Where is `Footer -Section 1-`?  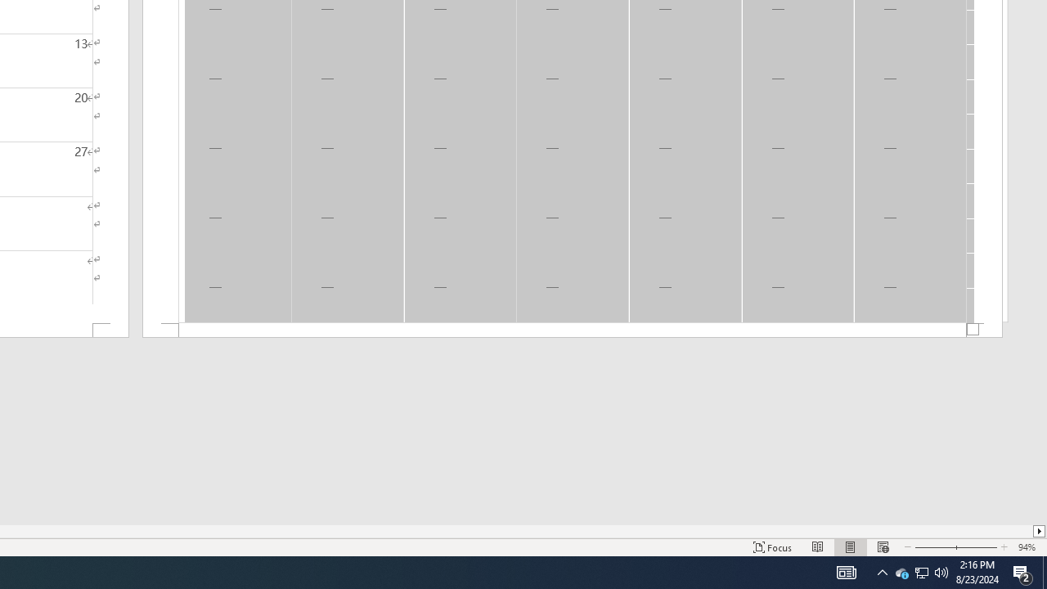
Footer -Section 1- is located at coordinates (573, 330).